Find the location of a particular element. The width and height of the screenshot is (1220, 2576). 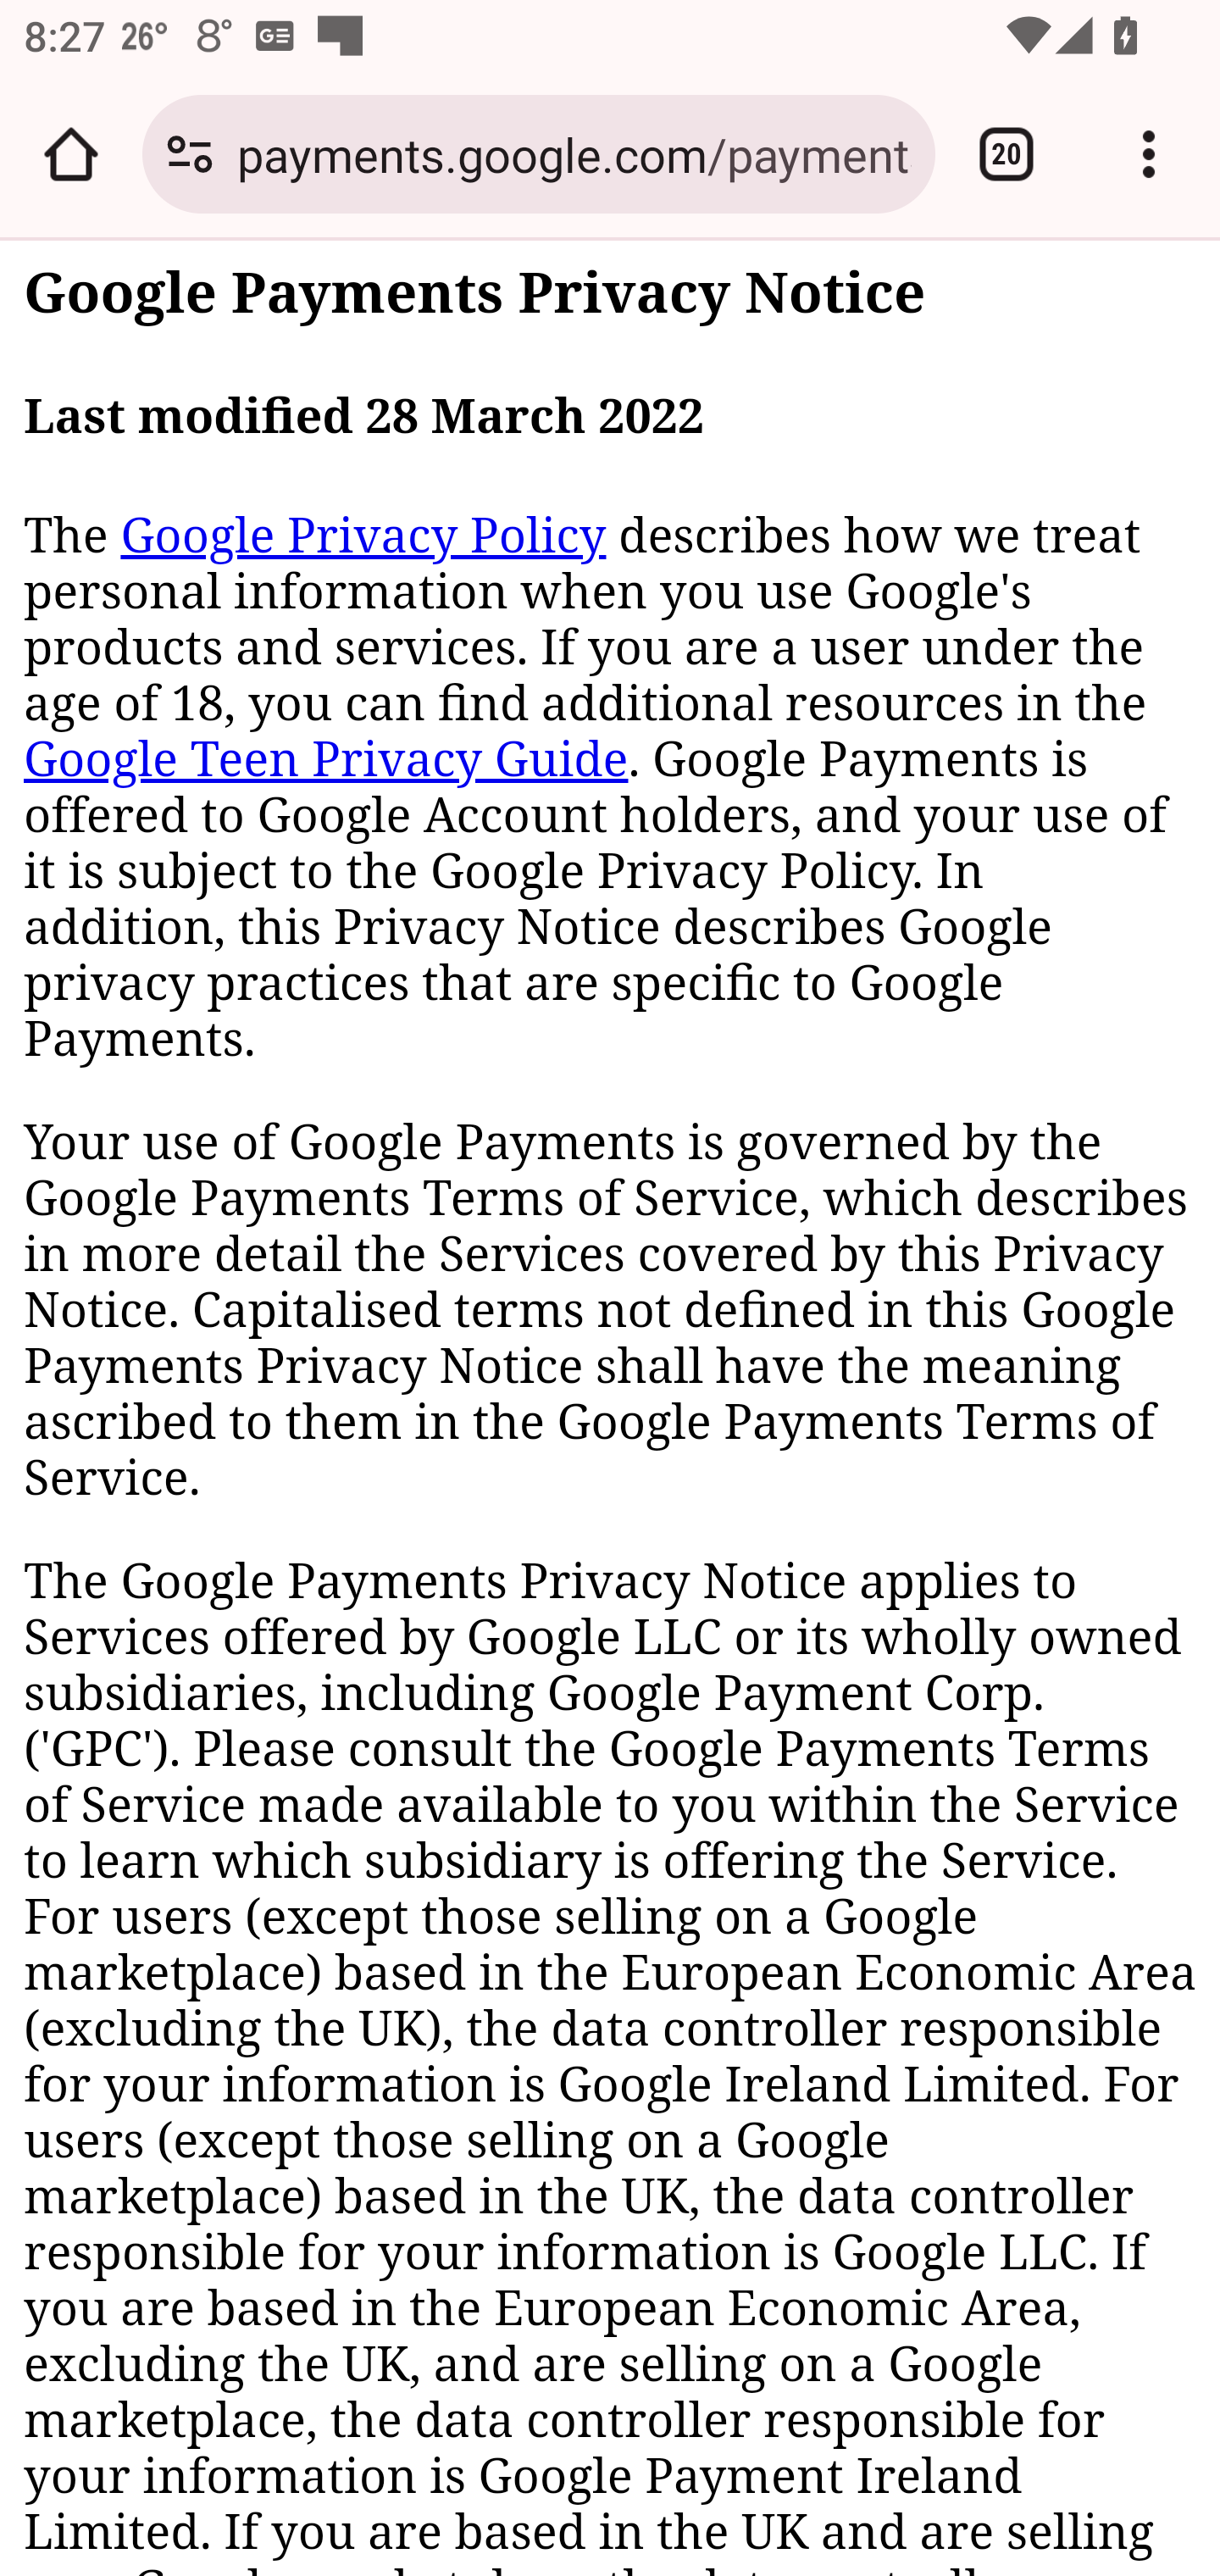

Open the home page is located at coordinates (71, 154).